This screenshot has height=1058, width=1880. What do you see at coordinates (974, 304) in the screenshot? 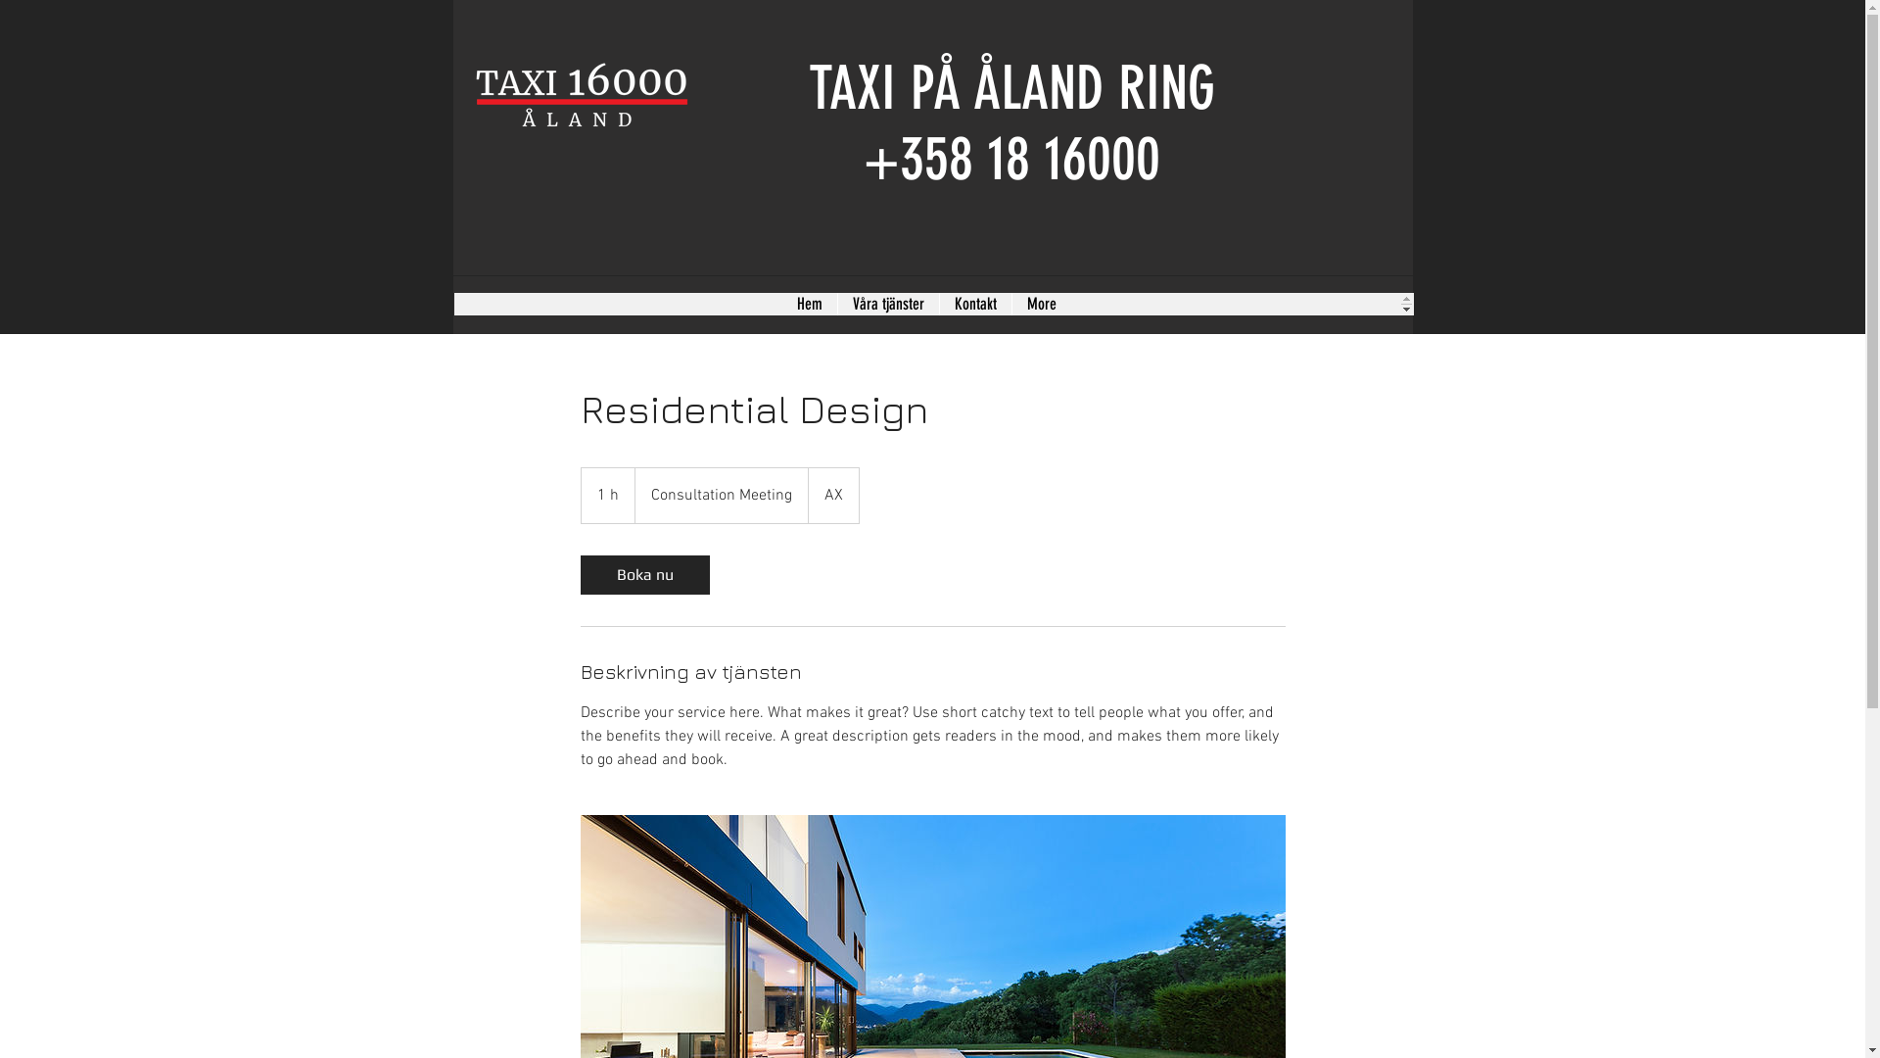
I see `Kontakt` at bounding box center [974, 304].